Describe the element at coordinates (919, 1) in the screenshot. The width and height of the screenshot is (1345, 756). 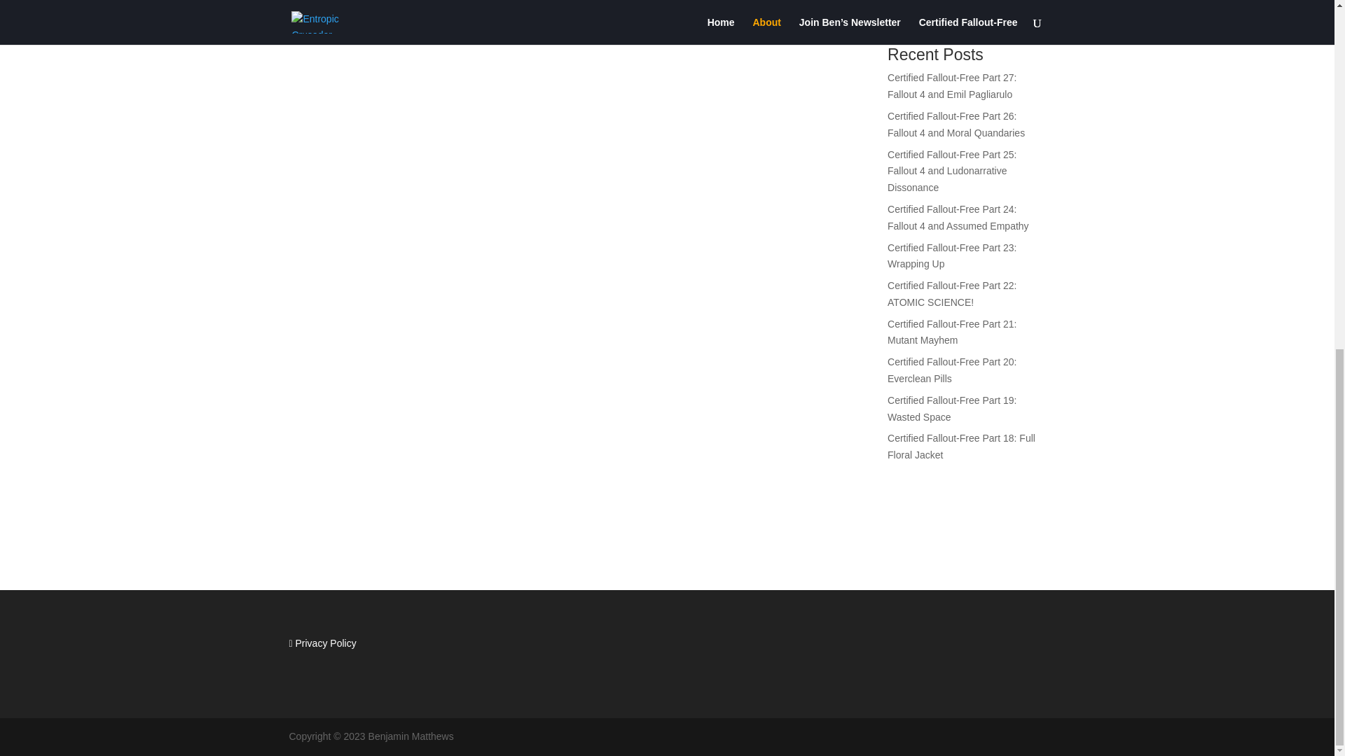
I see `UrbanFantasy` at that location.